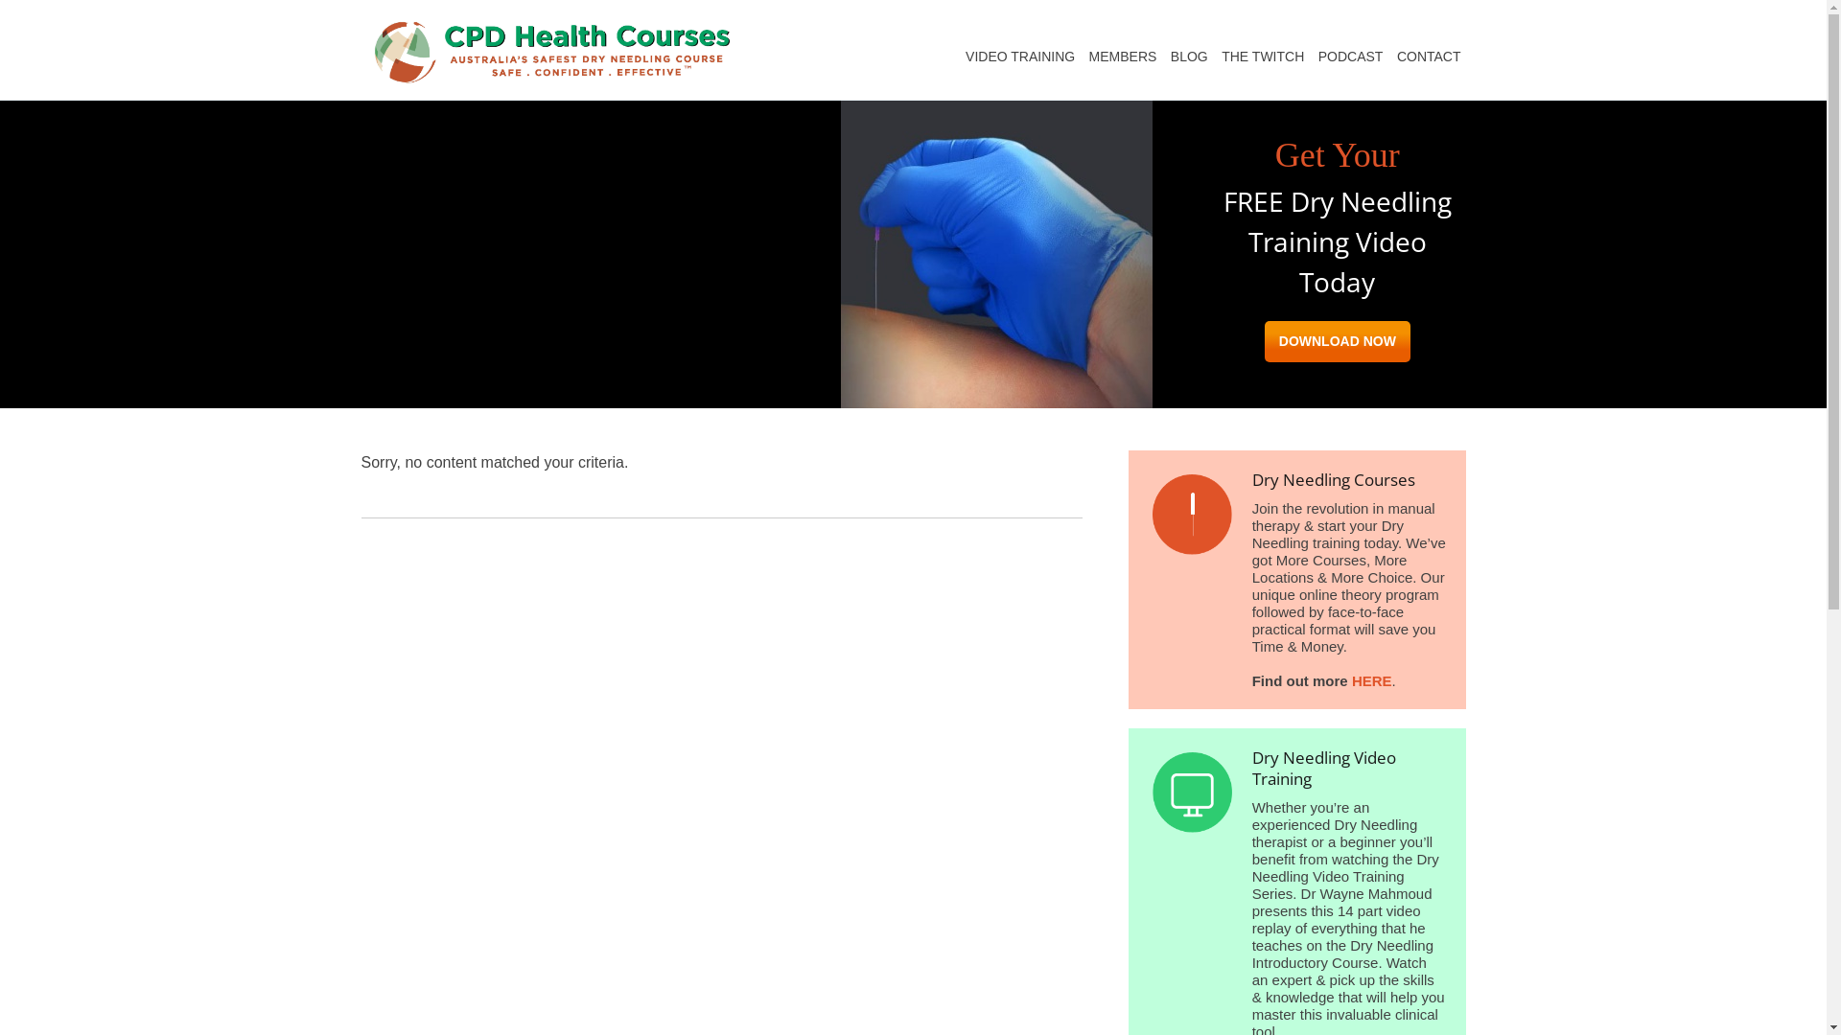  Describe the element at coordinates (1124, 54) in the screenshot. I see `MEMBERS` at that location.